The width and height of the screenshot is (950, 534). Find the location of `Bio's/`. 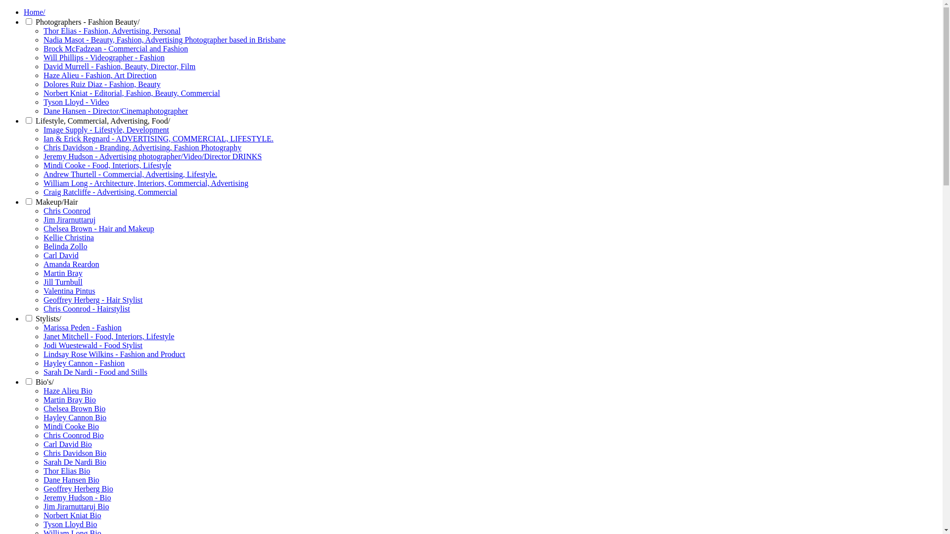

Bio's/ is located at coordinates (45, 382).